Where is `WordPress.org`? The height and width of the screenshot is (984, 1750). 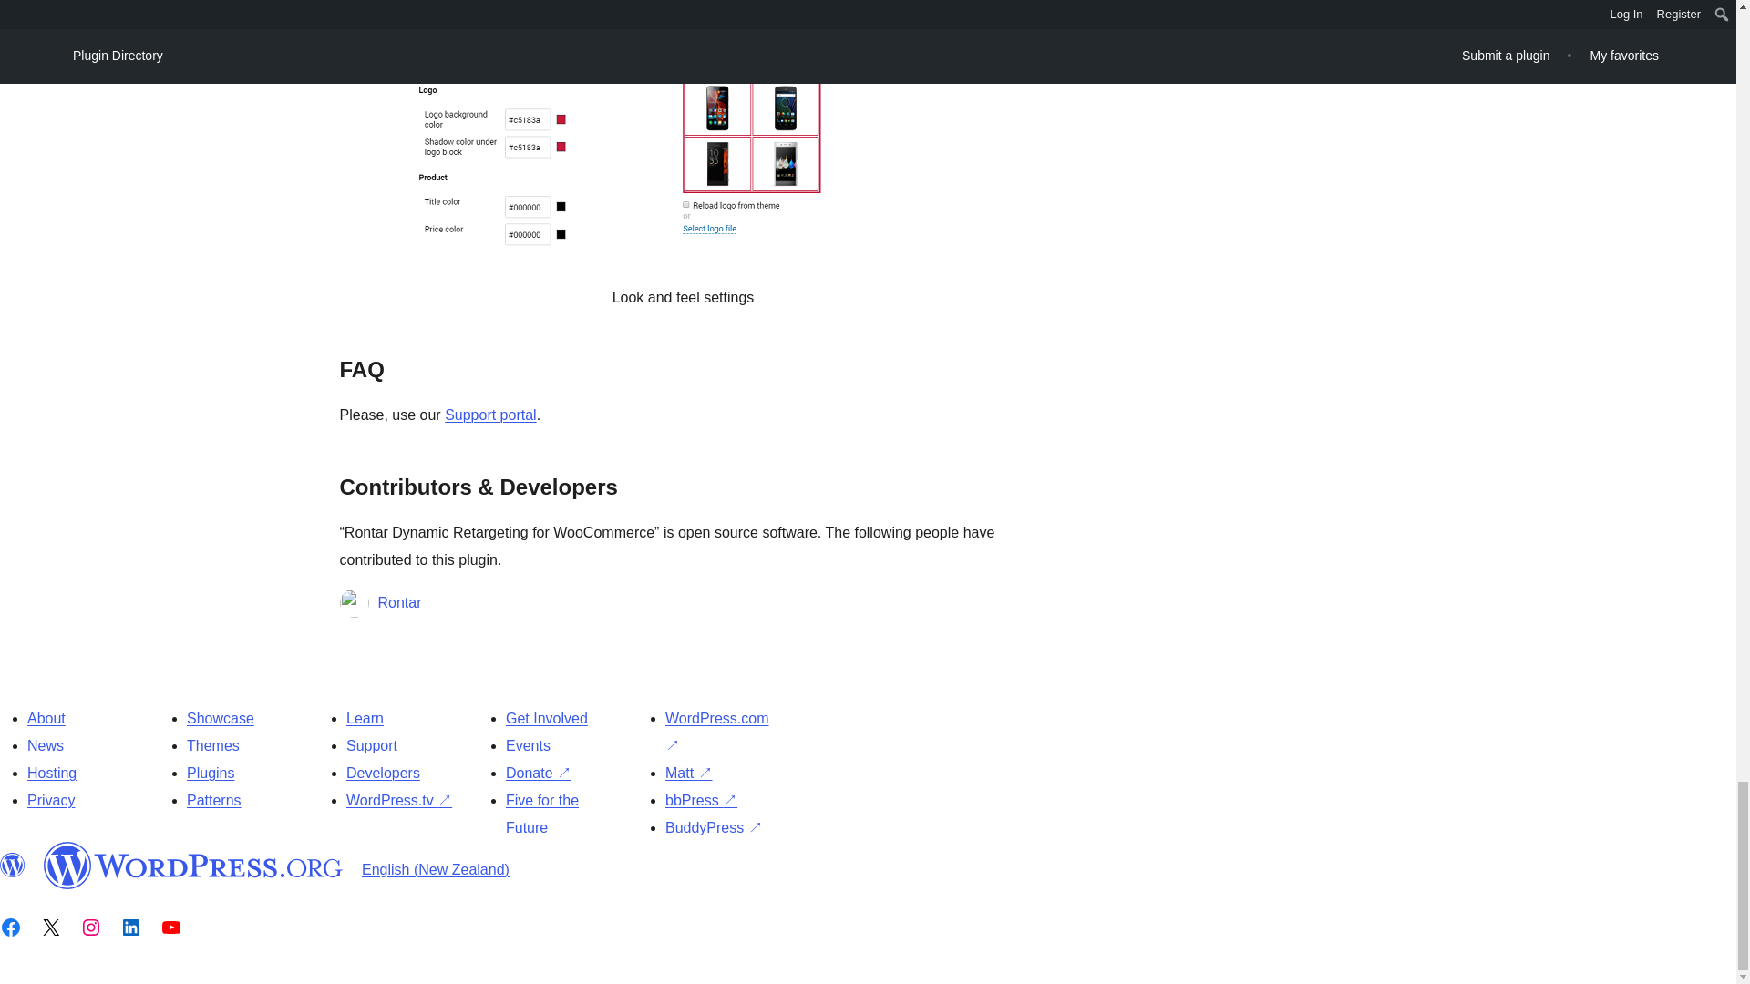
WordPress.org is located at coordinates (193, 866).